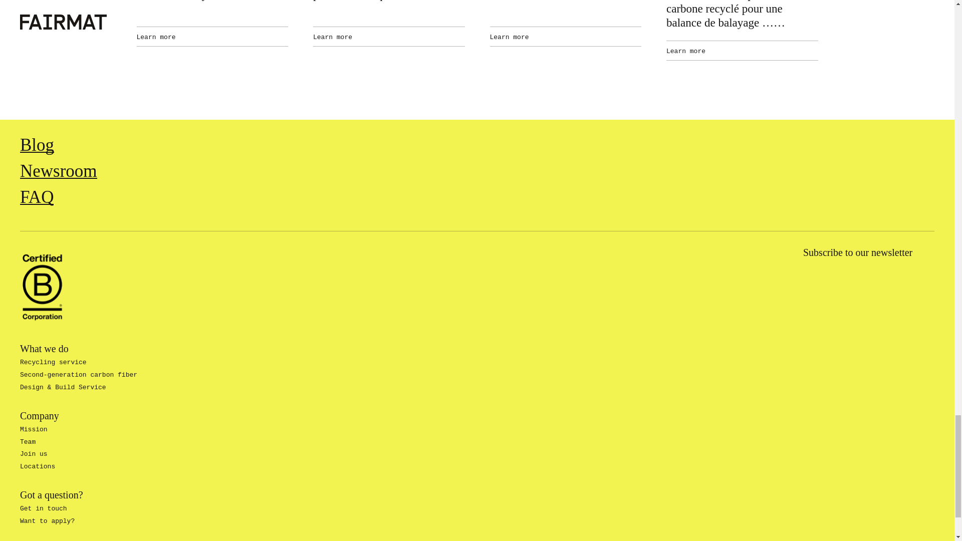  Describe the element at coordinates (58, 169) in the screenshot. I see `Newsroom` at that location.